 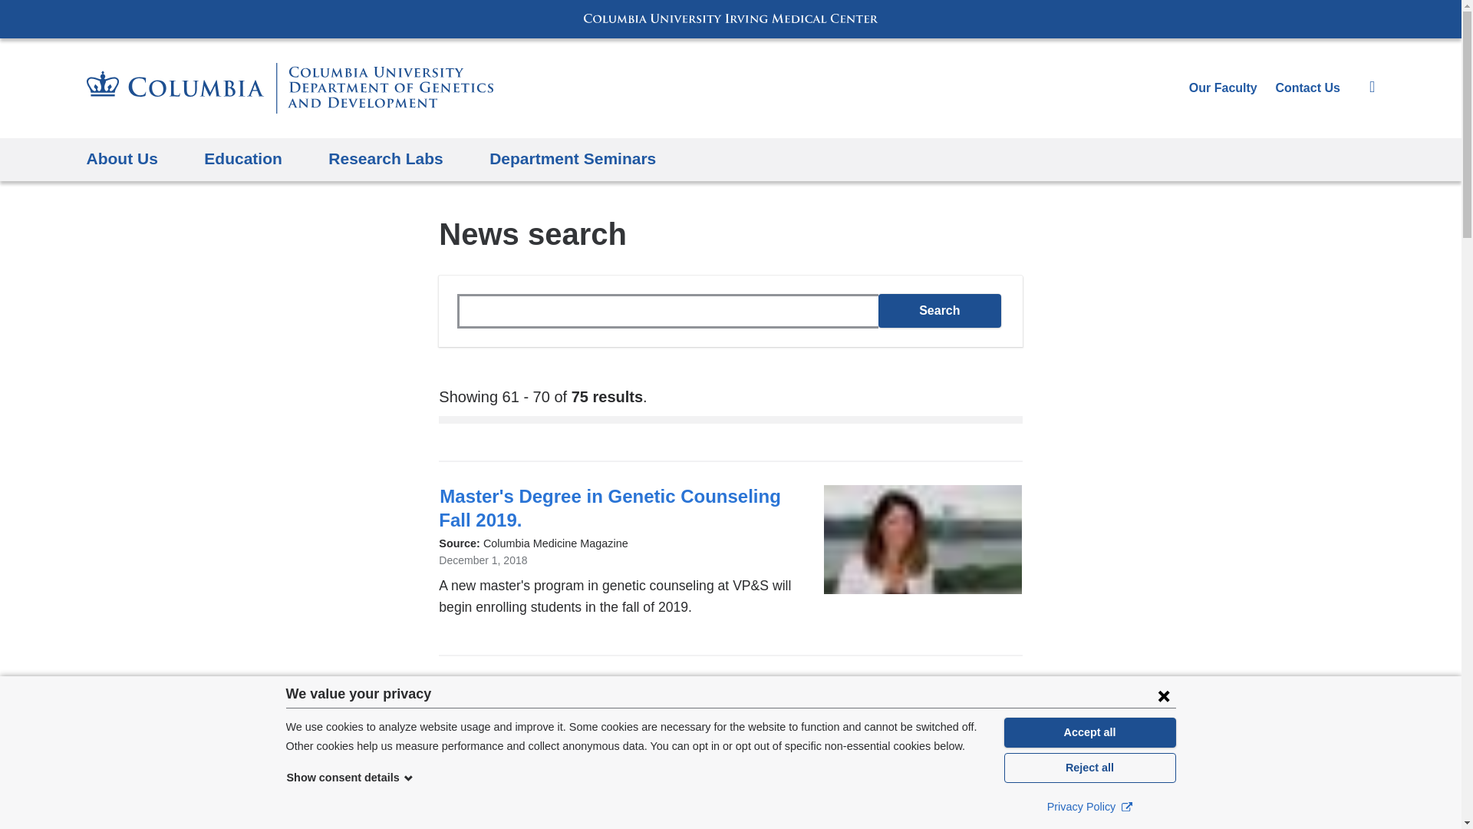 What do you see at coordinates (572, 160) in the screenshot?
I see `Department Seminars` at bounding box center [572, 160].